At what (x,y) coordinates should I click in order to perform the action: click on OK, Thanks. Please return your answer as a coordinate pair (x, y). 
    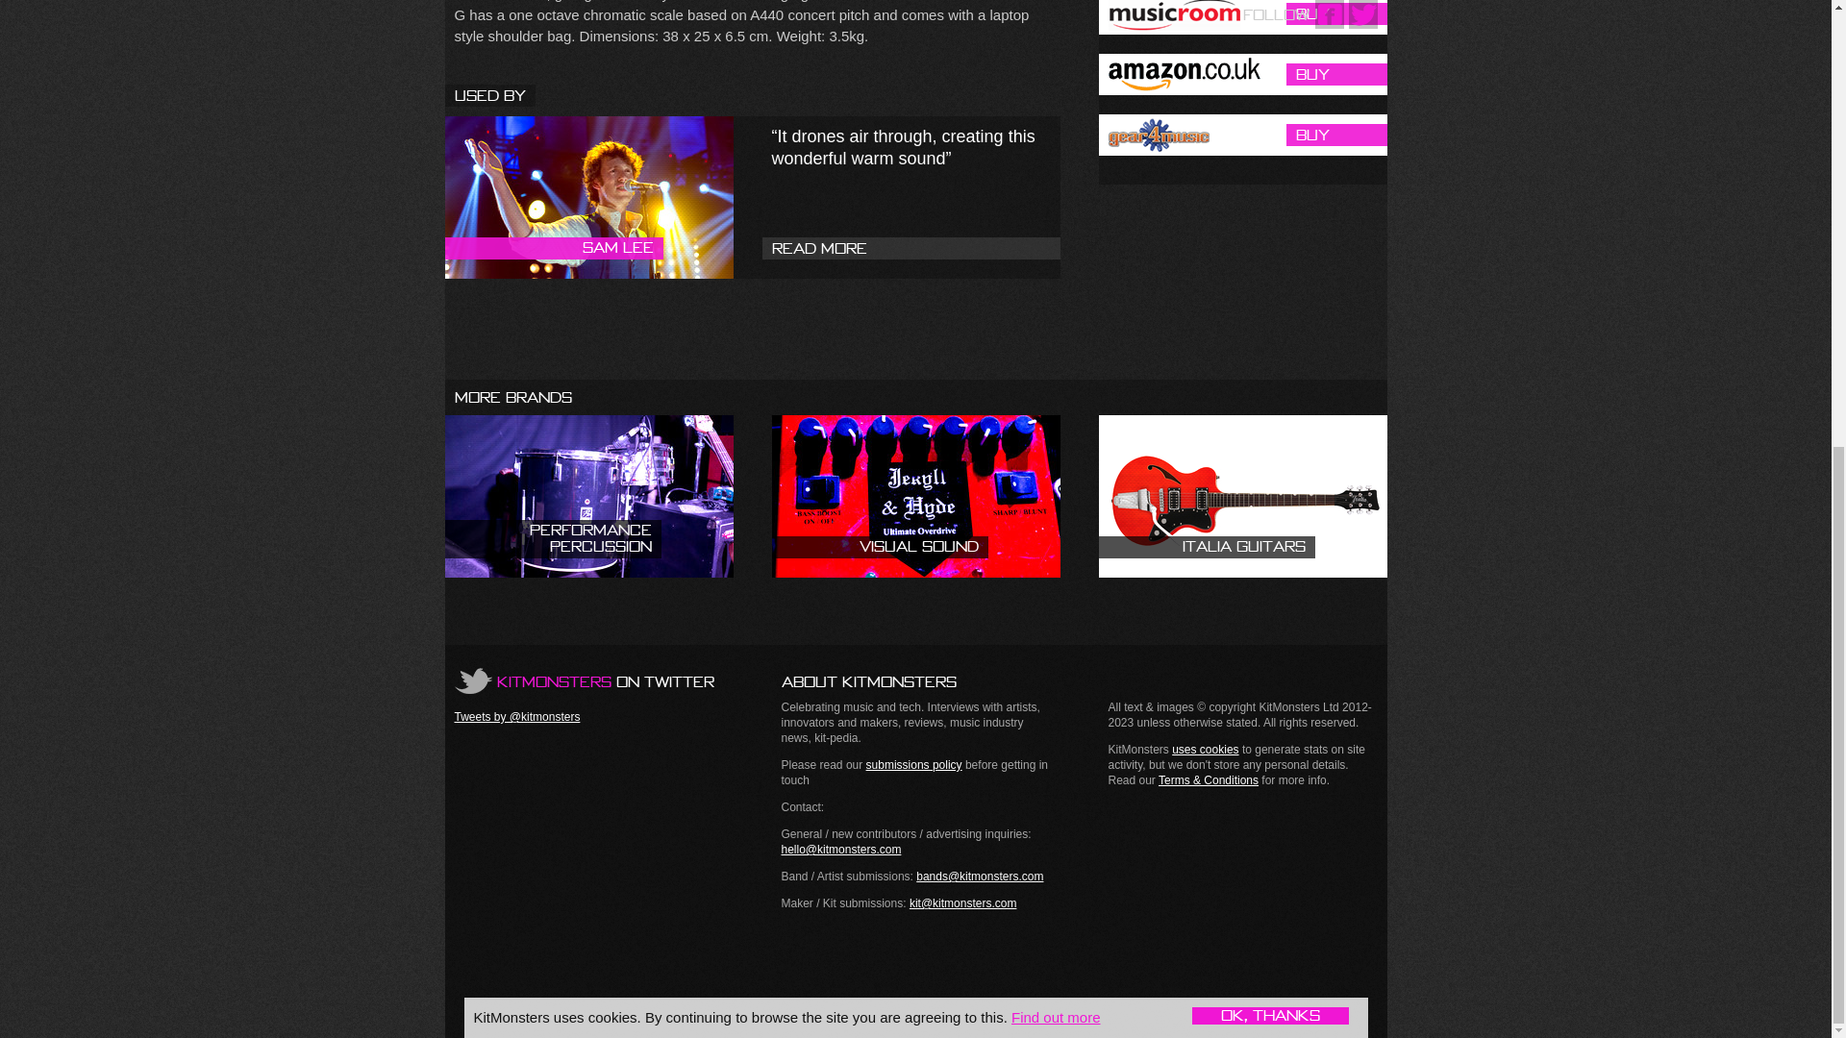
    Looking at the image, I should click on (1271, 236).